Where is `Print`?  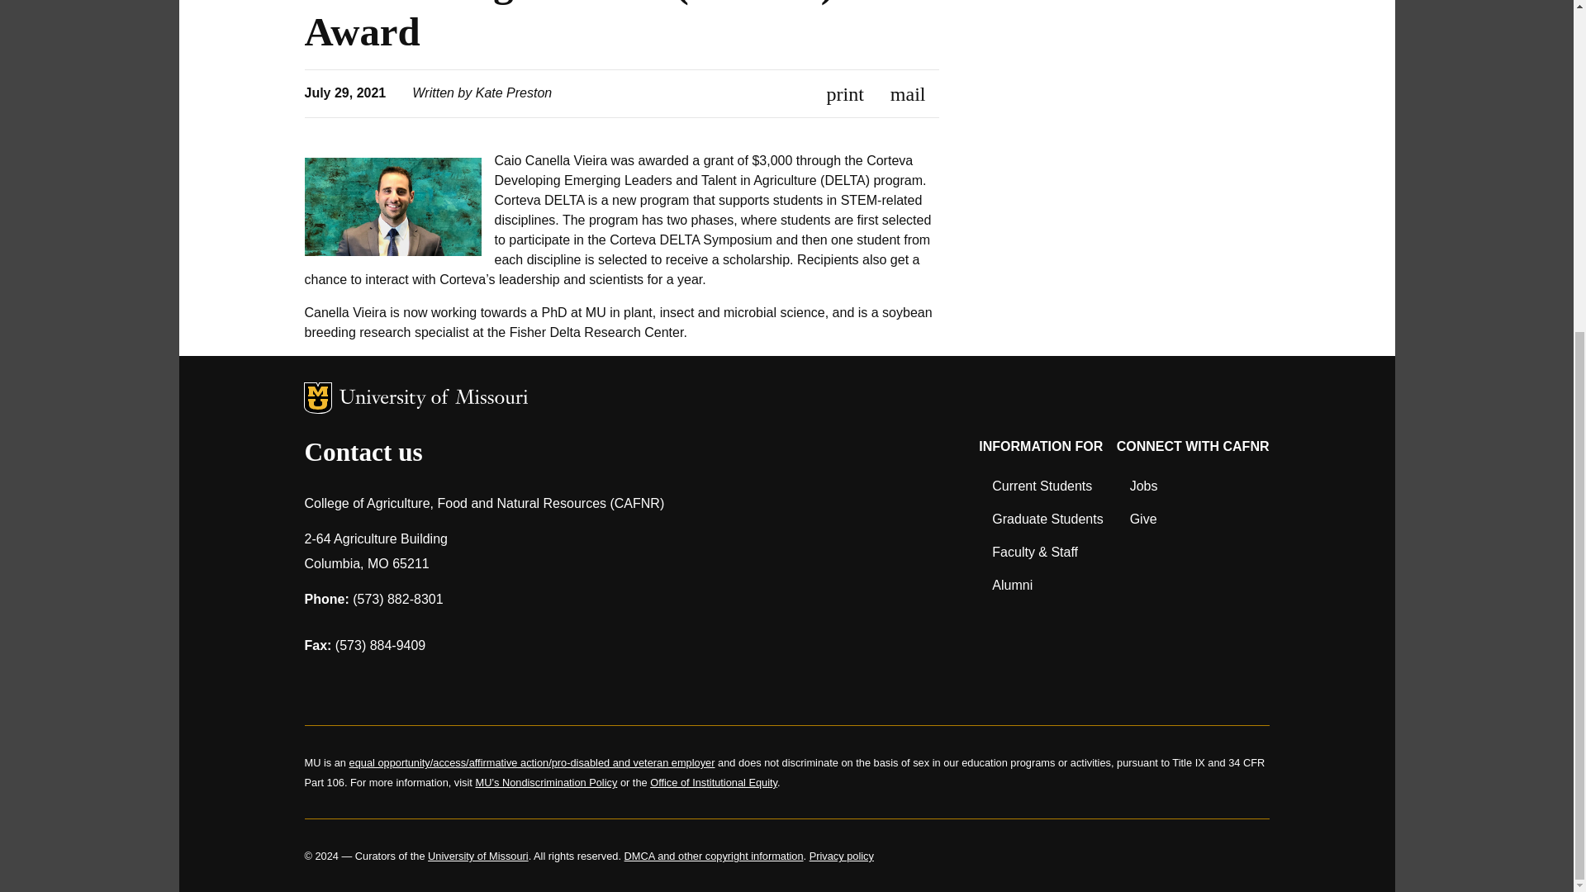 Print is located at coordinates (845, 94).